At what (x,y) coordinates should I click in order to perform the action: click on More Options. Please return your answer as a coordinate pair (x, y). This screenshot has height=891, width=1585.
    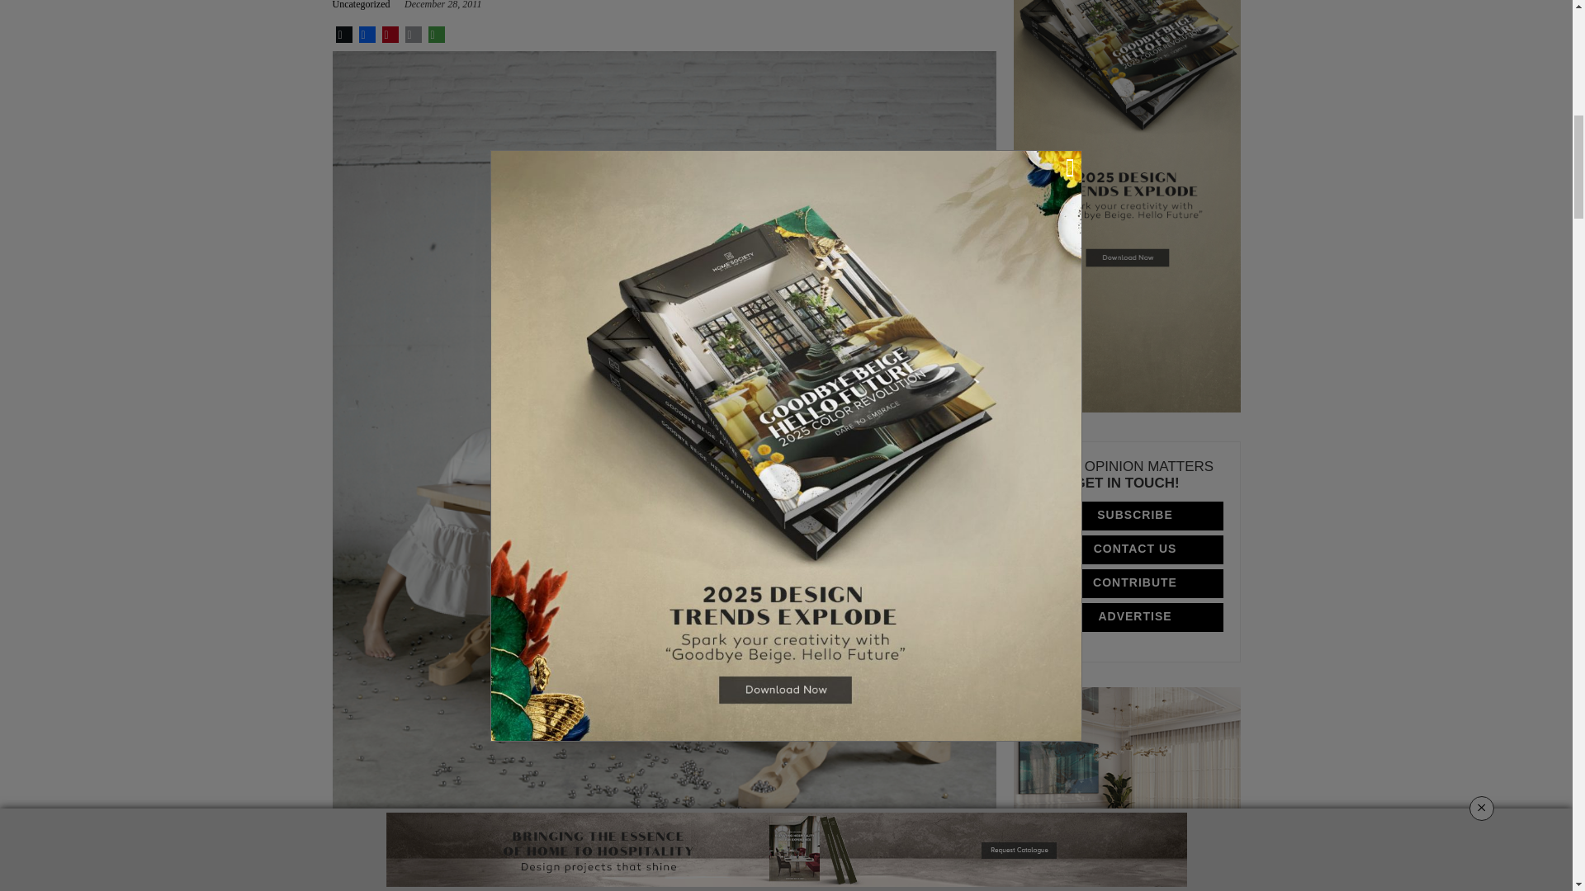
    Looking at the image, I should click on (436, 35).